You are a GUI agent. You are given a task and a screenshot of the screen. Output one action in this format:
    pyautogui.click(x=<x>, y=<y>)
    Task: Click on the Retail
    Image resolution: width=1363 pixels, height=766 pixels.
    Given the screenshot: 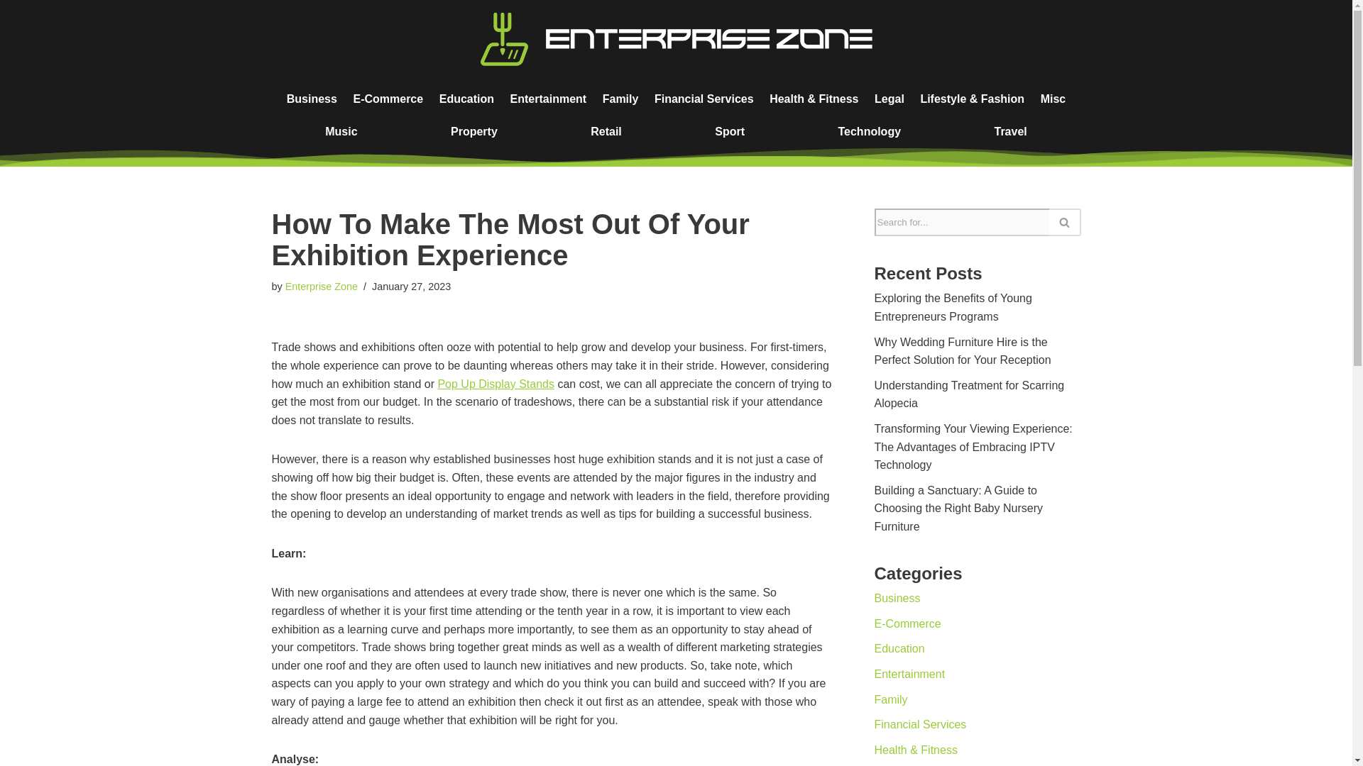 What is the action you would take?
    pyautogui.click(x=606, y=132)
    